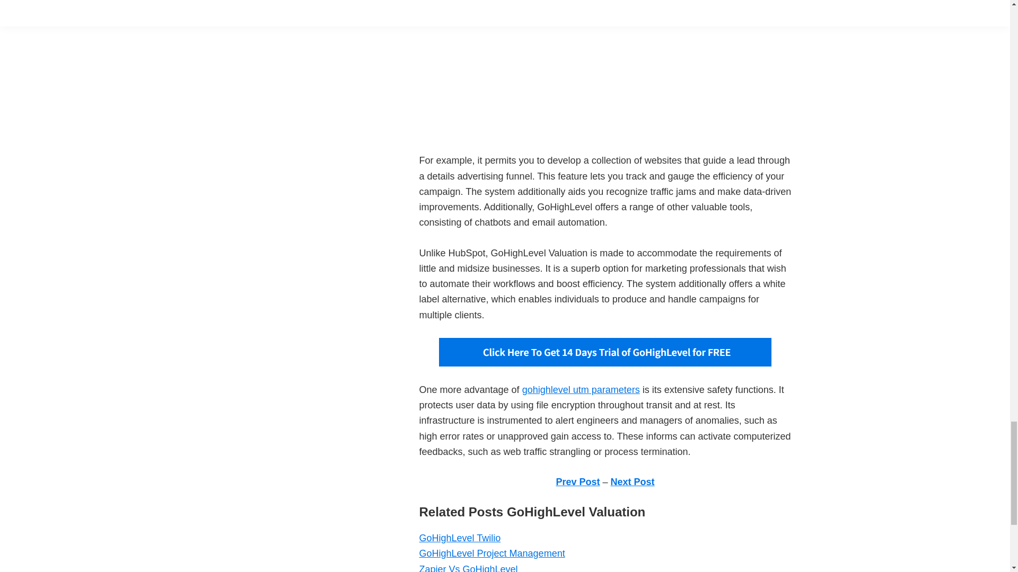 The height and width of the screenshot is (572, 1018). Describe the element at coordinates (468, 568) in the screenshot. I see `Zapier Vs GoHighLevel` at that location.